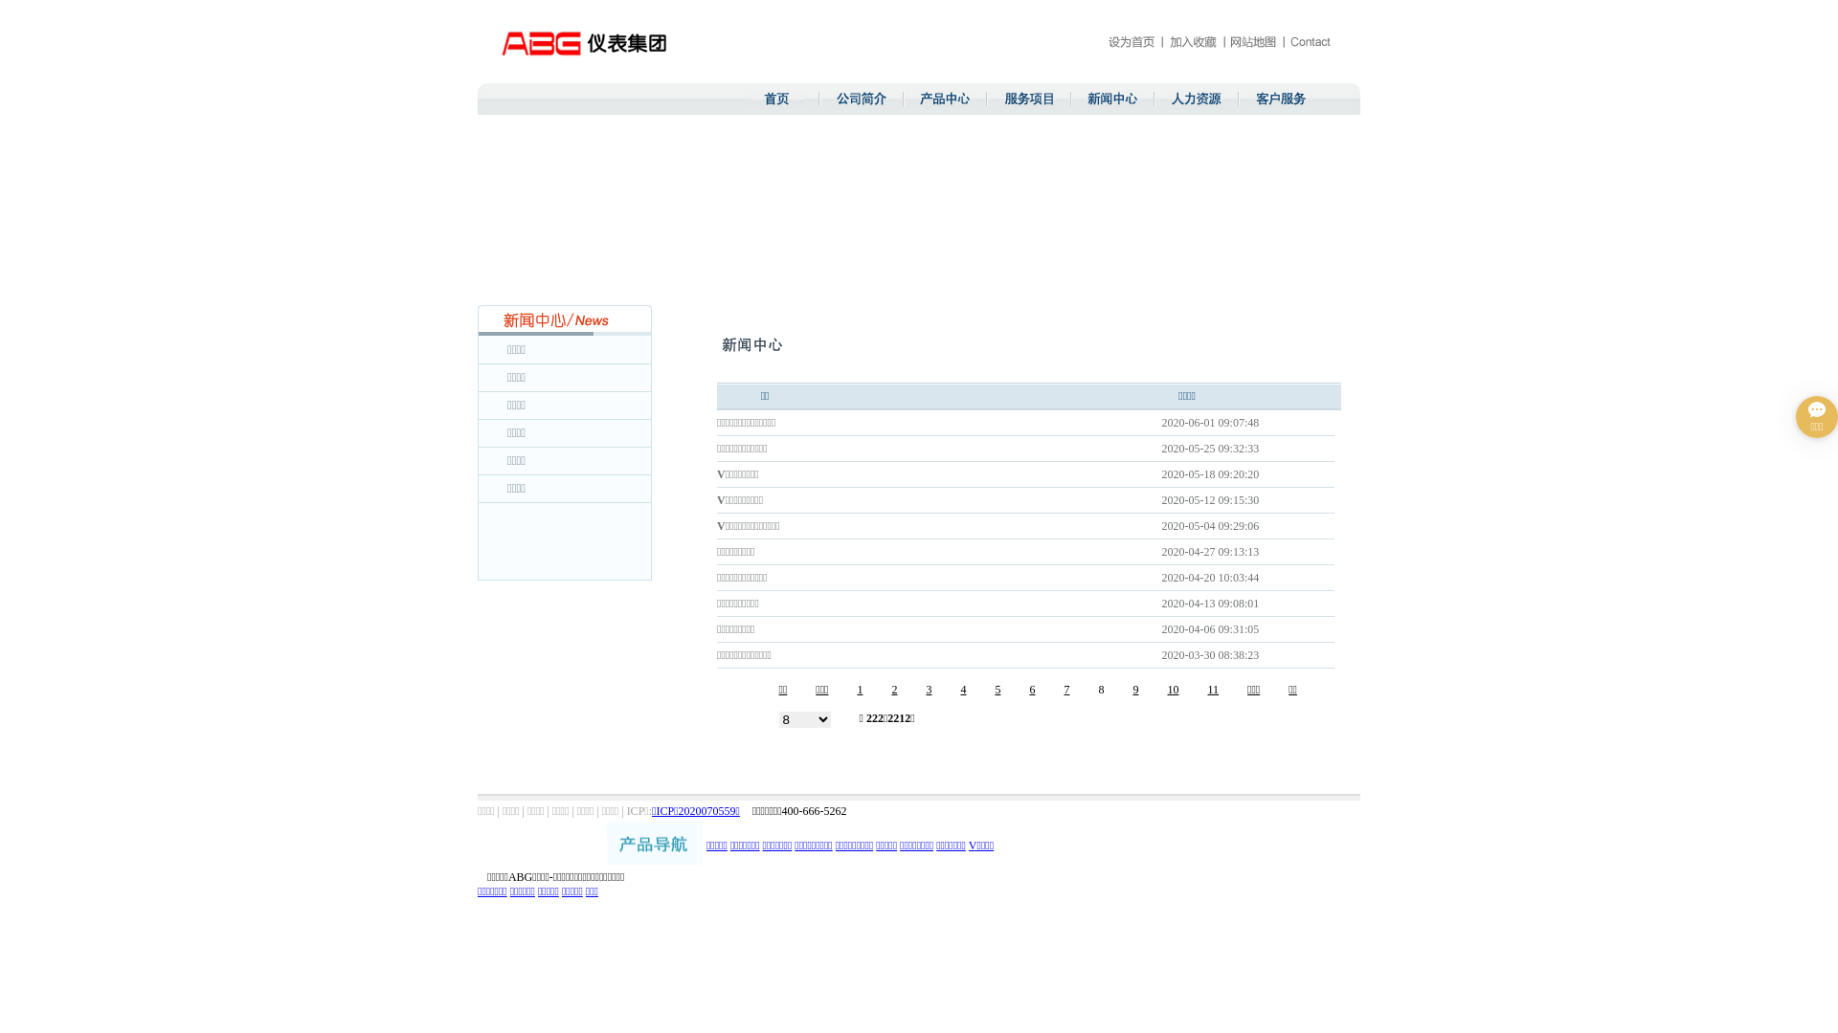  What do you see at coordinates (1032, 690) in the screenshot?
I see `6` at bounding box center [1032, 690].